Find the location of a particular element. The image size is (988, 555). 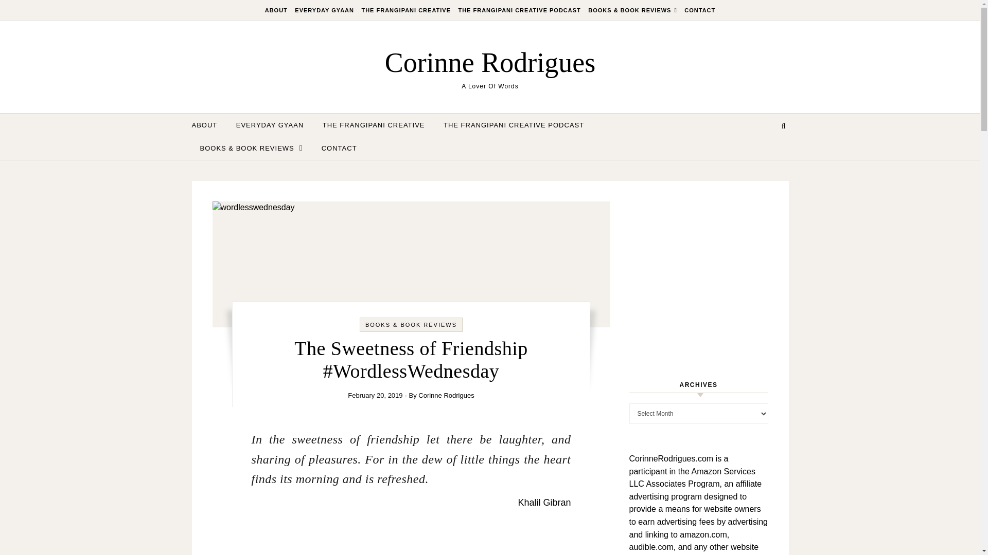

THE FRANGIPANI CREATIVE PODCAST is located at coordinates (514, 125).